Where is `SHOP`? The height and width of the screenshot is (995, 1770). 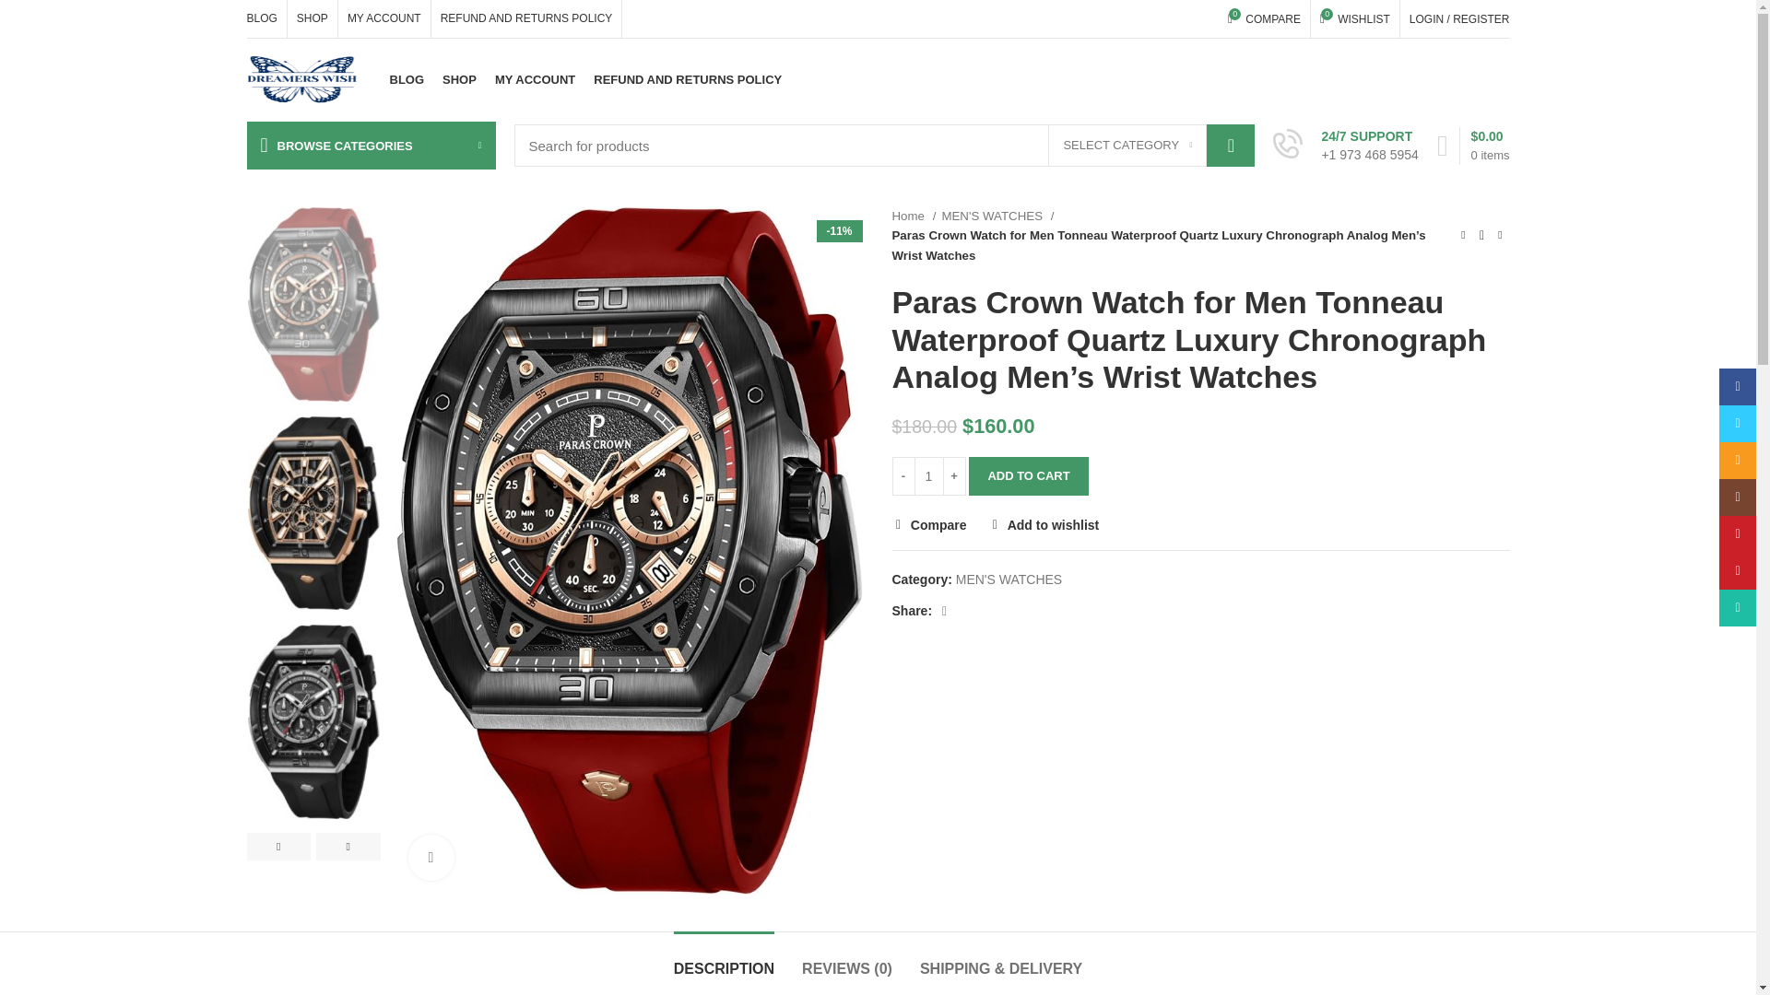 SHOP is located at coordinates (1264, 18).